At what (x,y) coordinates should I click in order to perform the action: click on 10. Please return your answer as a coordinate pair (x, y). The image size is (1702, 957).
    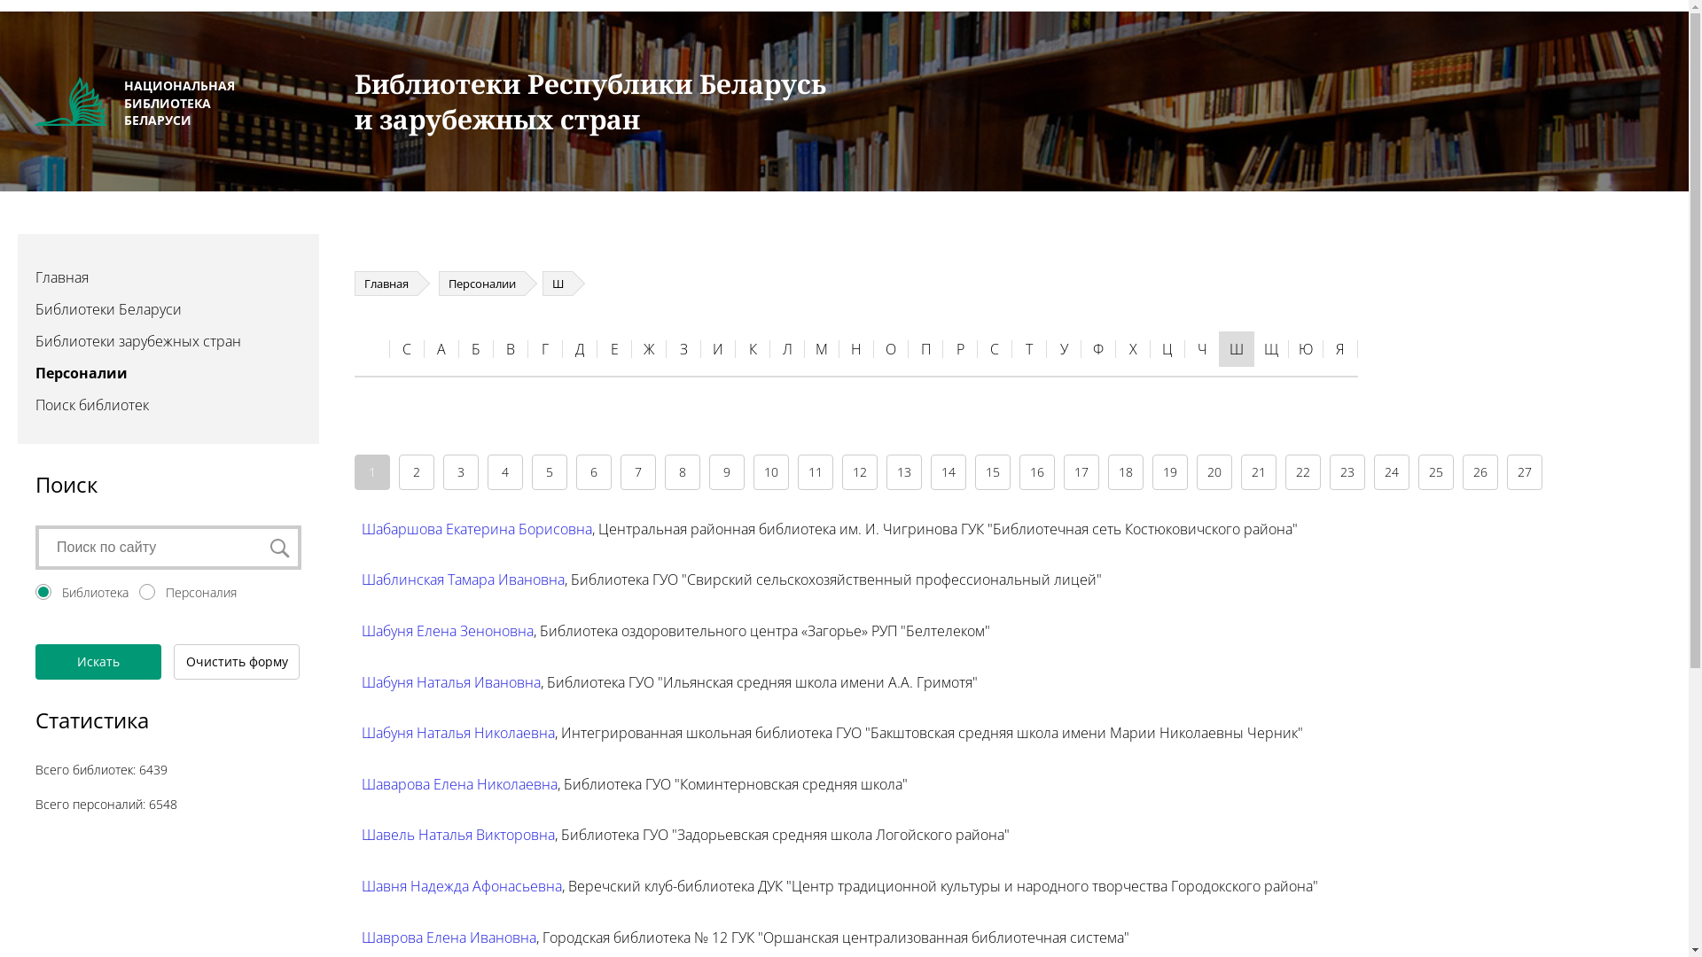
    Looking at the image, I should click on (771, 472).